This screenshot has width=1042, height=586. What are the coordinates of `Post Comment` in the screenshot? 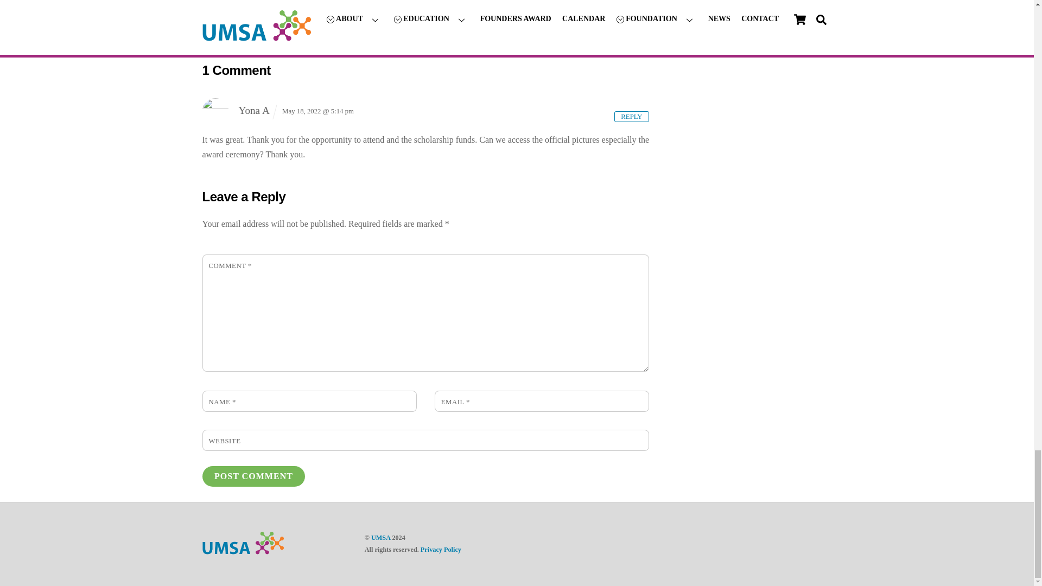 It's located at (253, 476).